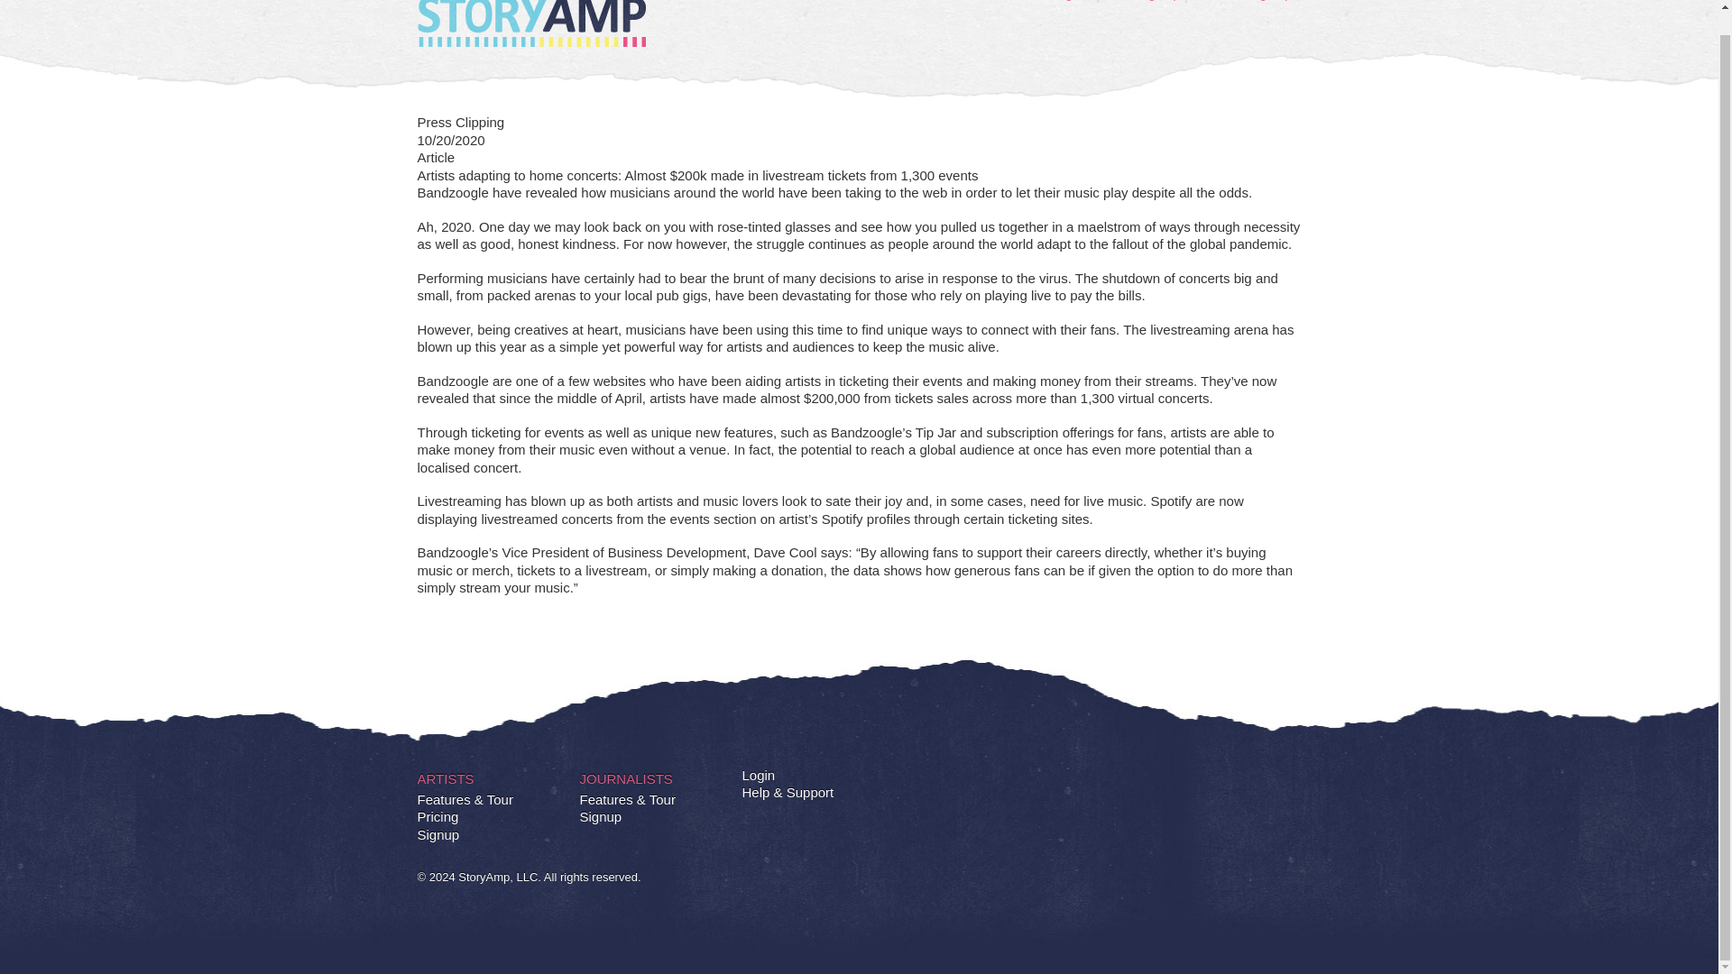 The width and height of the screenshot is (1732, 974). What do you see at coordinates (1244, 2) in the screenshot?
I see `Journalist Sign Up` at bounding box center [1244, 2].